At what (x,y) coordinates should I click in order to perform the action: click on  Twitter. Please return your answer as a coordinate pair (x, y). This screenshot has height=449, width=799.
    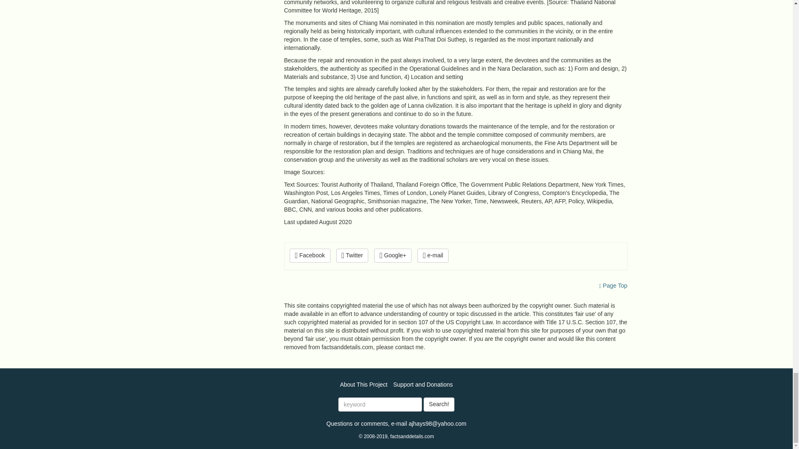
    Looking at the image, I should click on (352, 255).